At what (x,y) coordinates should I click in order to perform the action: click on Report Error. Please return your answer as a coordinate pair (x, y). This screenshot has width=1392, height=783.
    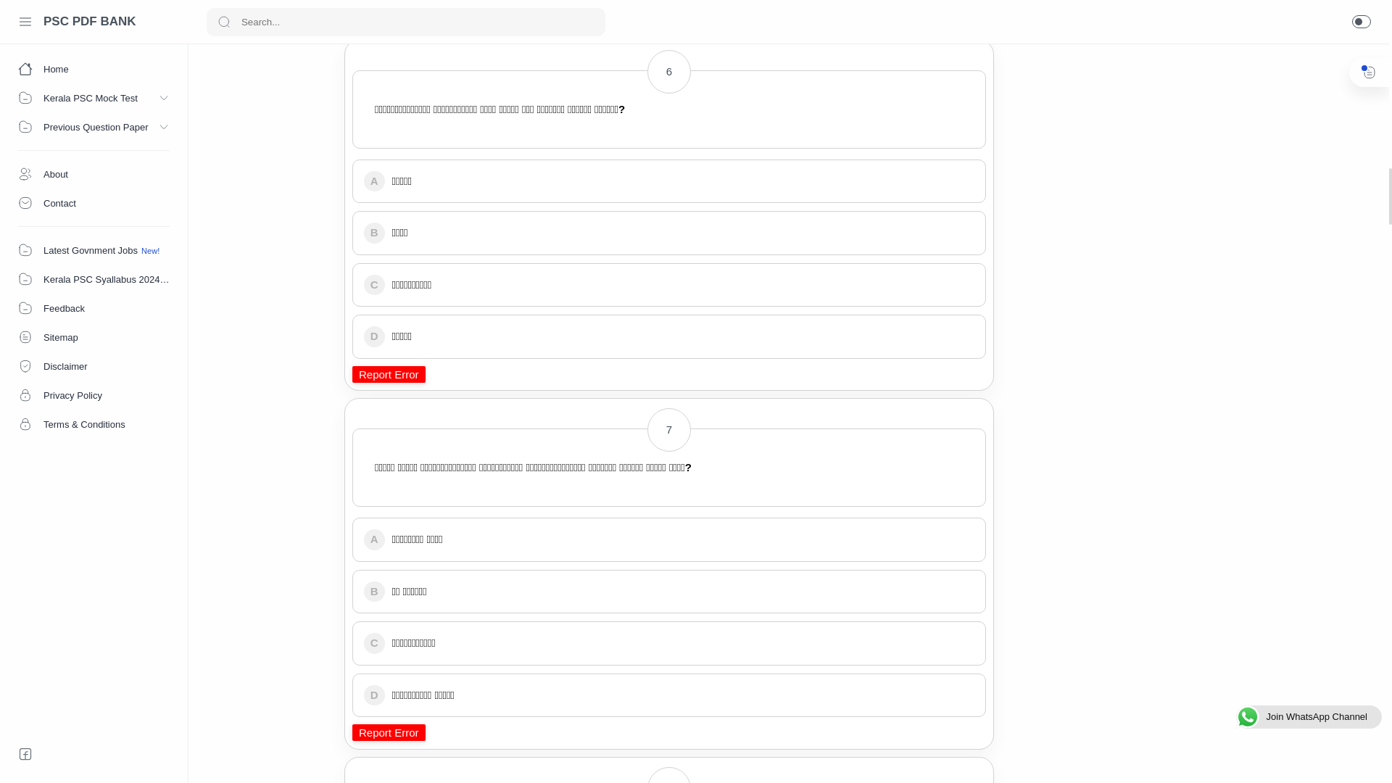
    Looking at the image, I should click on (389, 374).